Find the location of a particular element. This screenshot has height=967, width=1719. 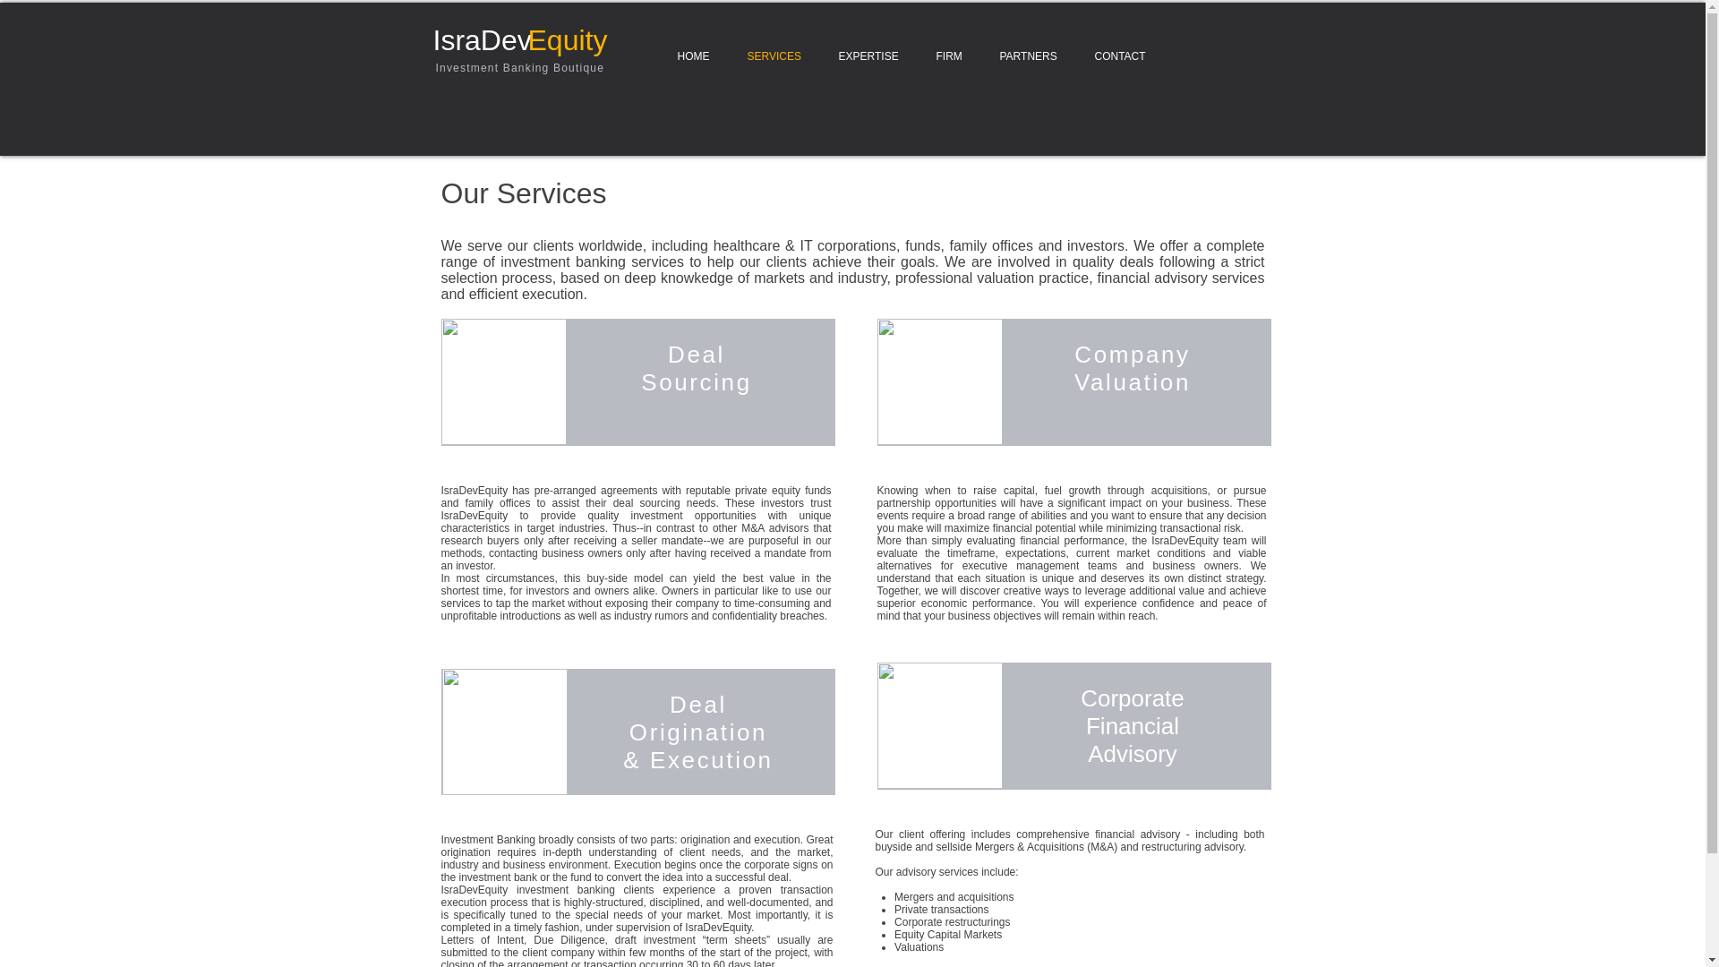

SERVICES is located at coordinates (774, 56).